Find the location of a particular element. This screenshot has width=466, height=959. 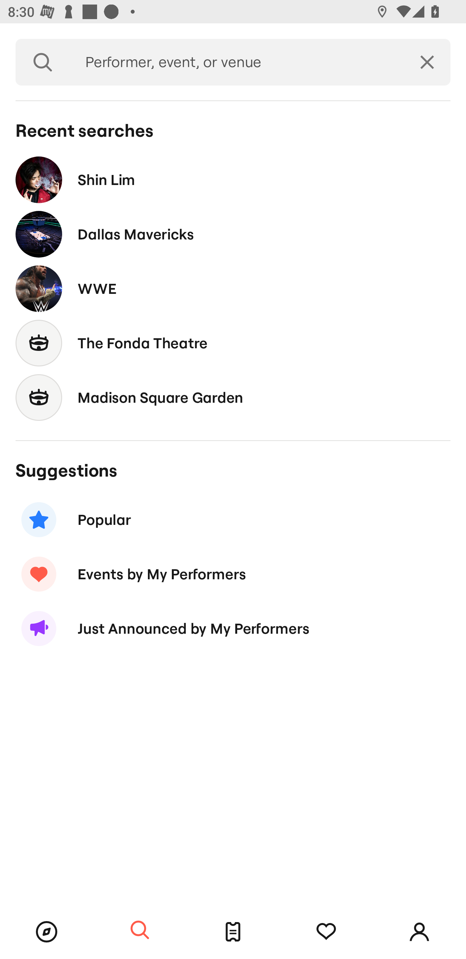

The Fonda Theatre is located at coordinates (233, 343).